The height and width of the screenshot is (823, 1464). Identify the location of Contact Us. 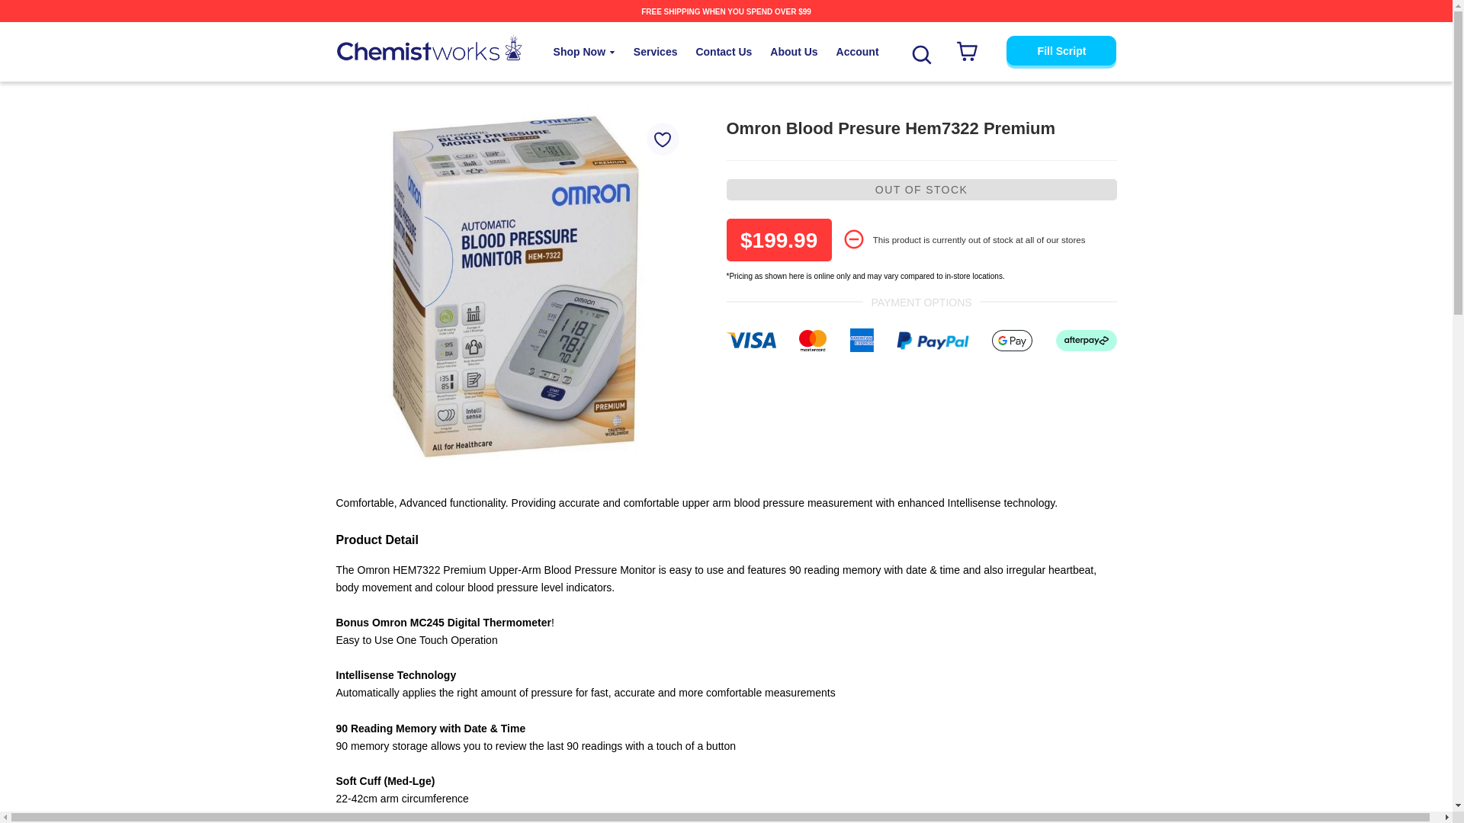
(724, 52).